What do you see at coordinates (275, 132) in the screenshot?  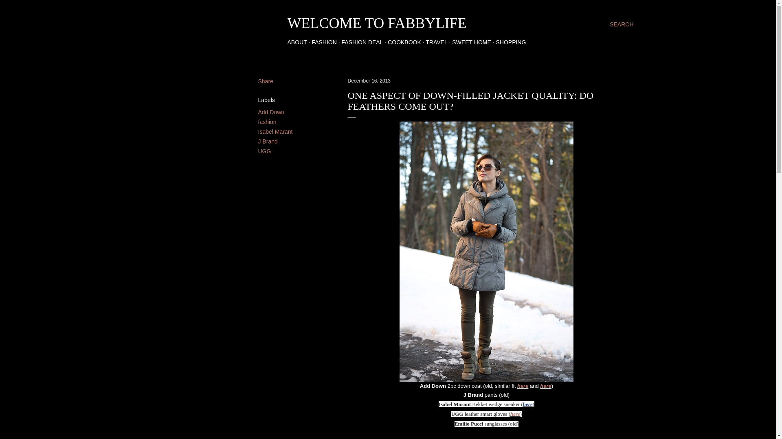 I see `Isabel Marant` at bounding box center [275, 132].